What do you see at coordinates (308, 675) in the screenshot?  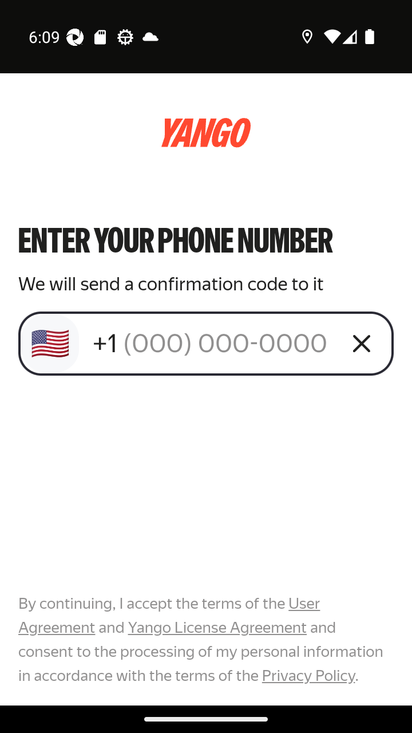 I see `Privacy Policy` at bounding box center [308, 675].